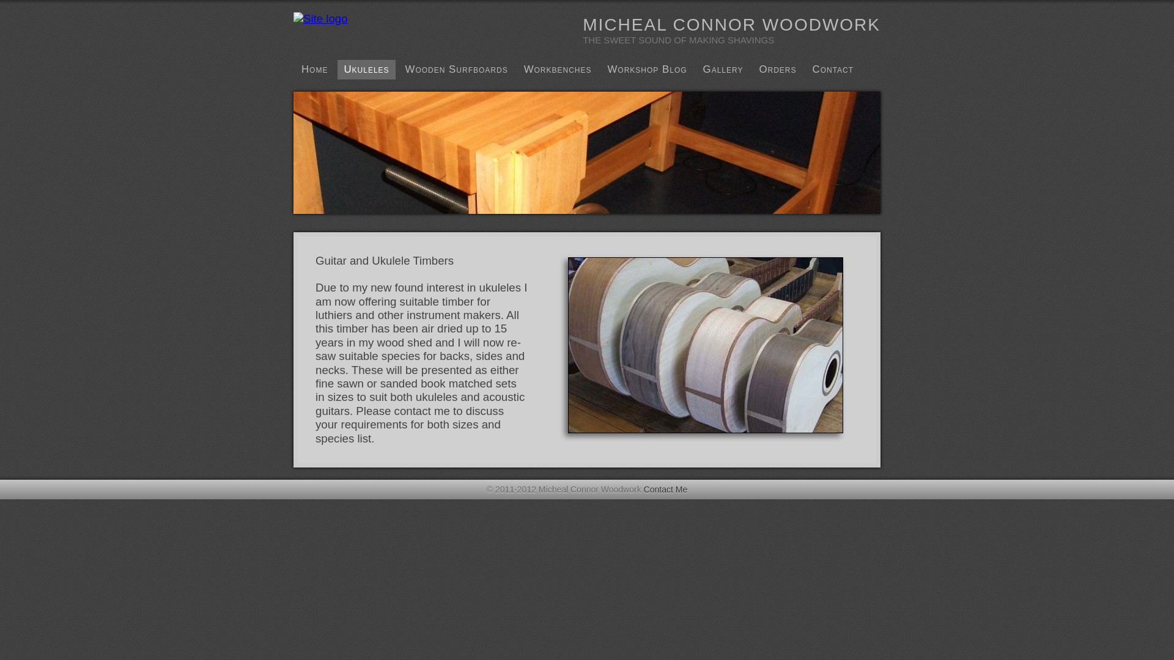  What do you see at coordinates (833, 70) in the screenshot?
I see `Contact` at bounding box center [833, 70].